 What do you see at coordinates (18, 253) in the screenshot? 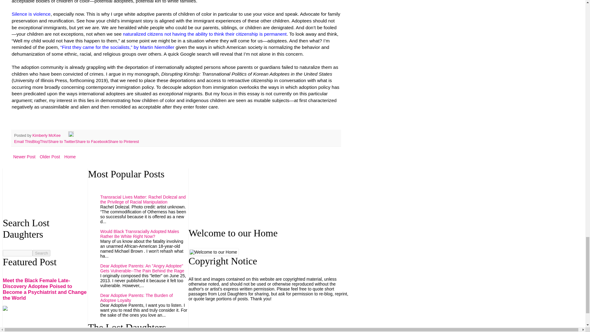
I see `search` at bounding box center [18, 253].